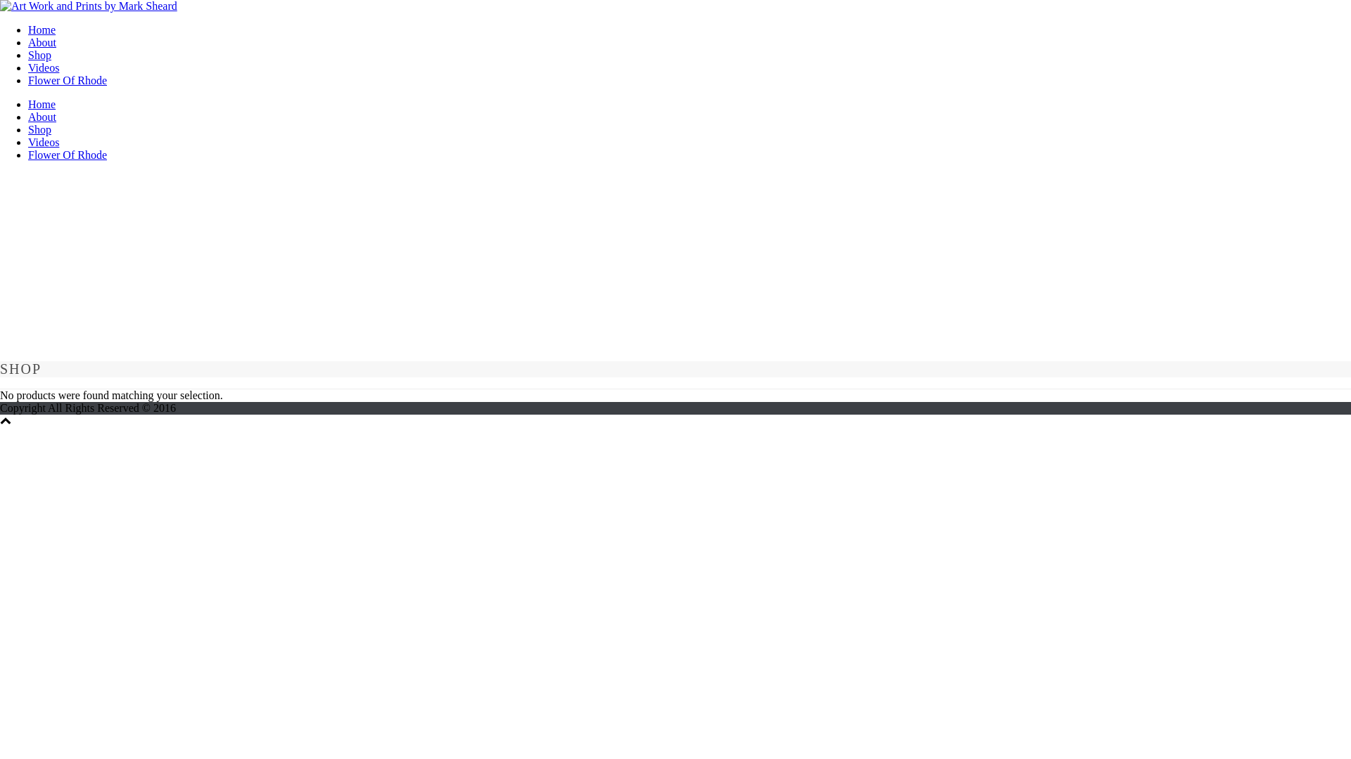 The width and height of the screenshot is (1351, 759). I want to click on Art Work and Prints by Mark Sheard, so click(89, 6).